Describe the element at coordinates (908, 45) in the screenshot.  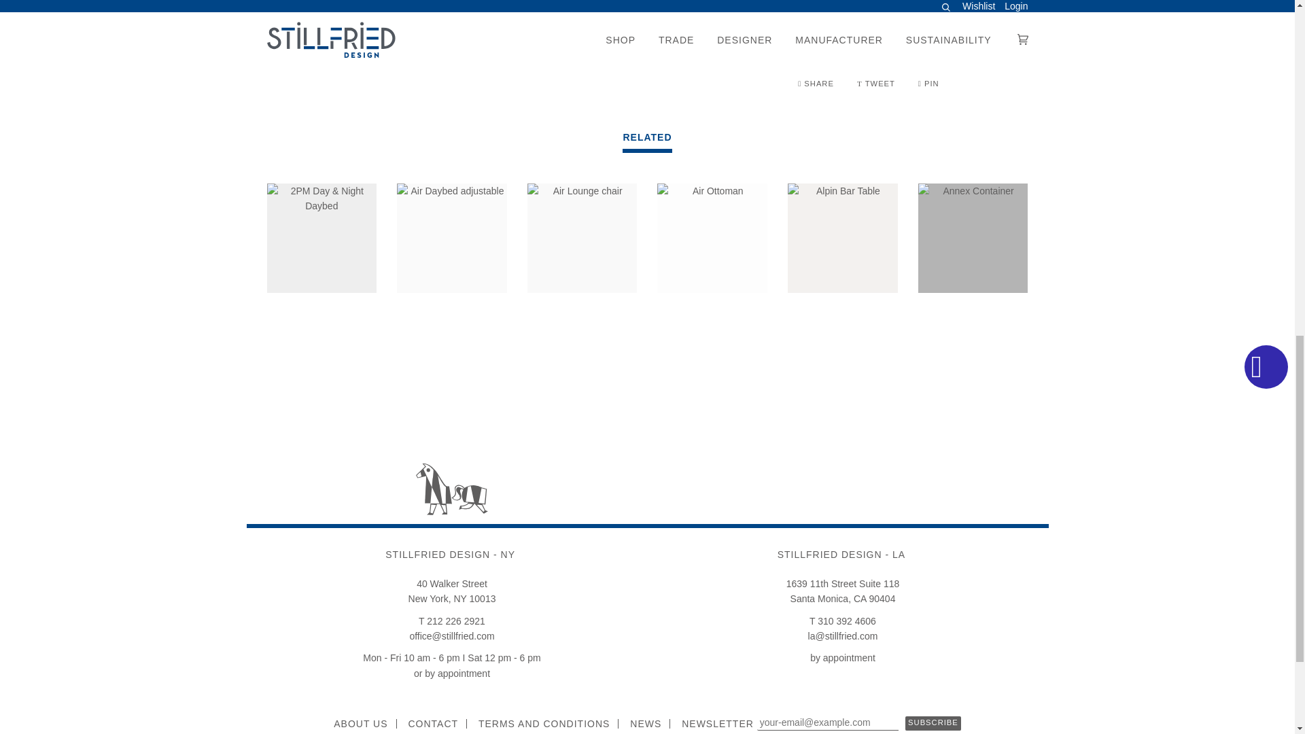
I see `Add to Wishlist` at that location.